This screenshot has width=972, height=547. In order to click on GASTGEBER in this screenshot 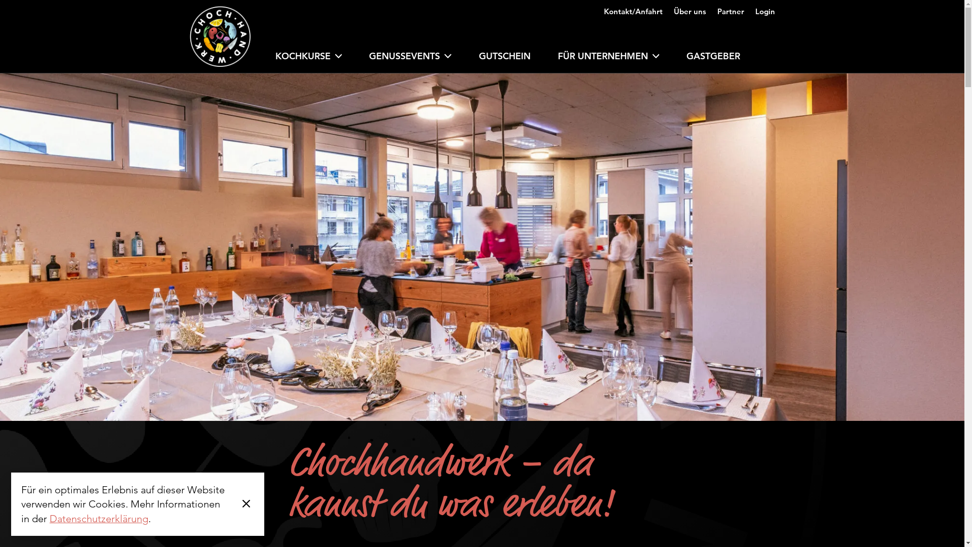, I will do `click(713, 60)`.